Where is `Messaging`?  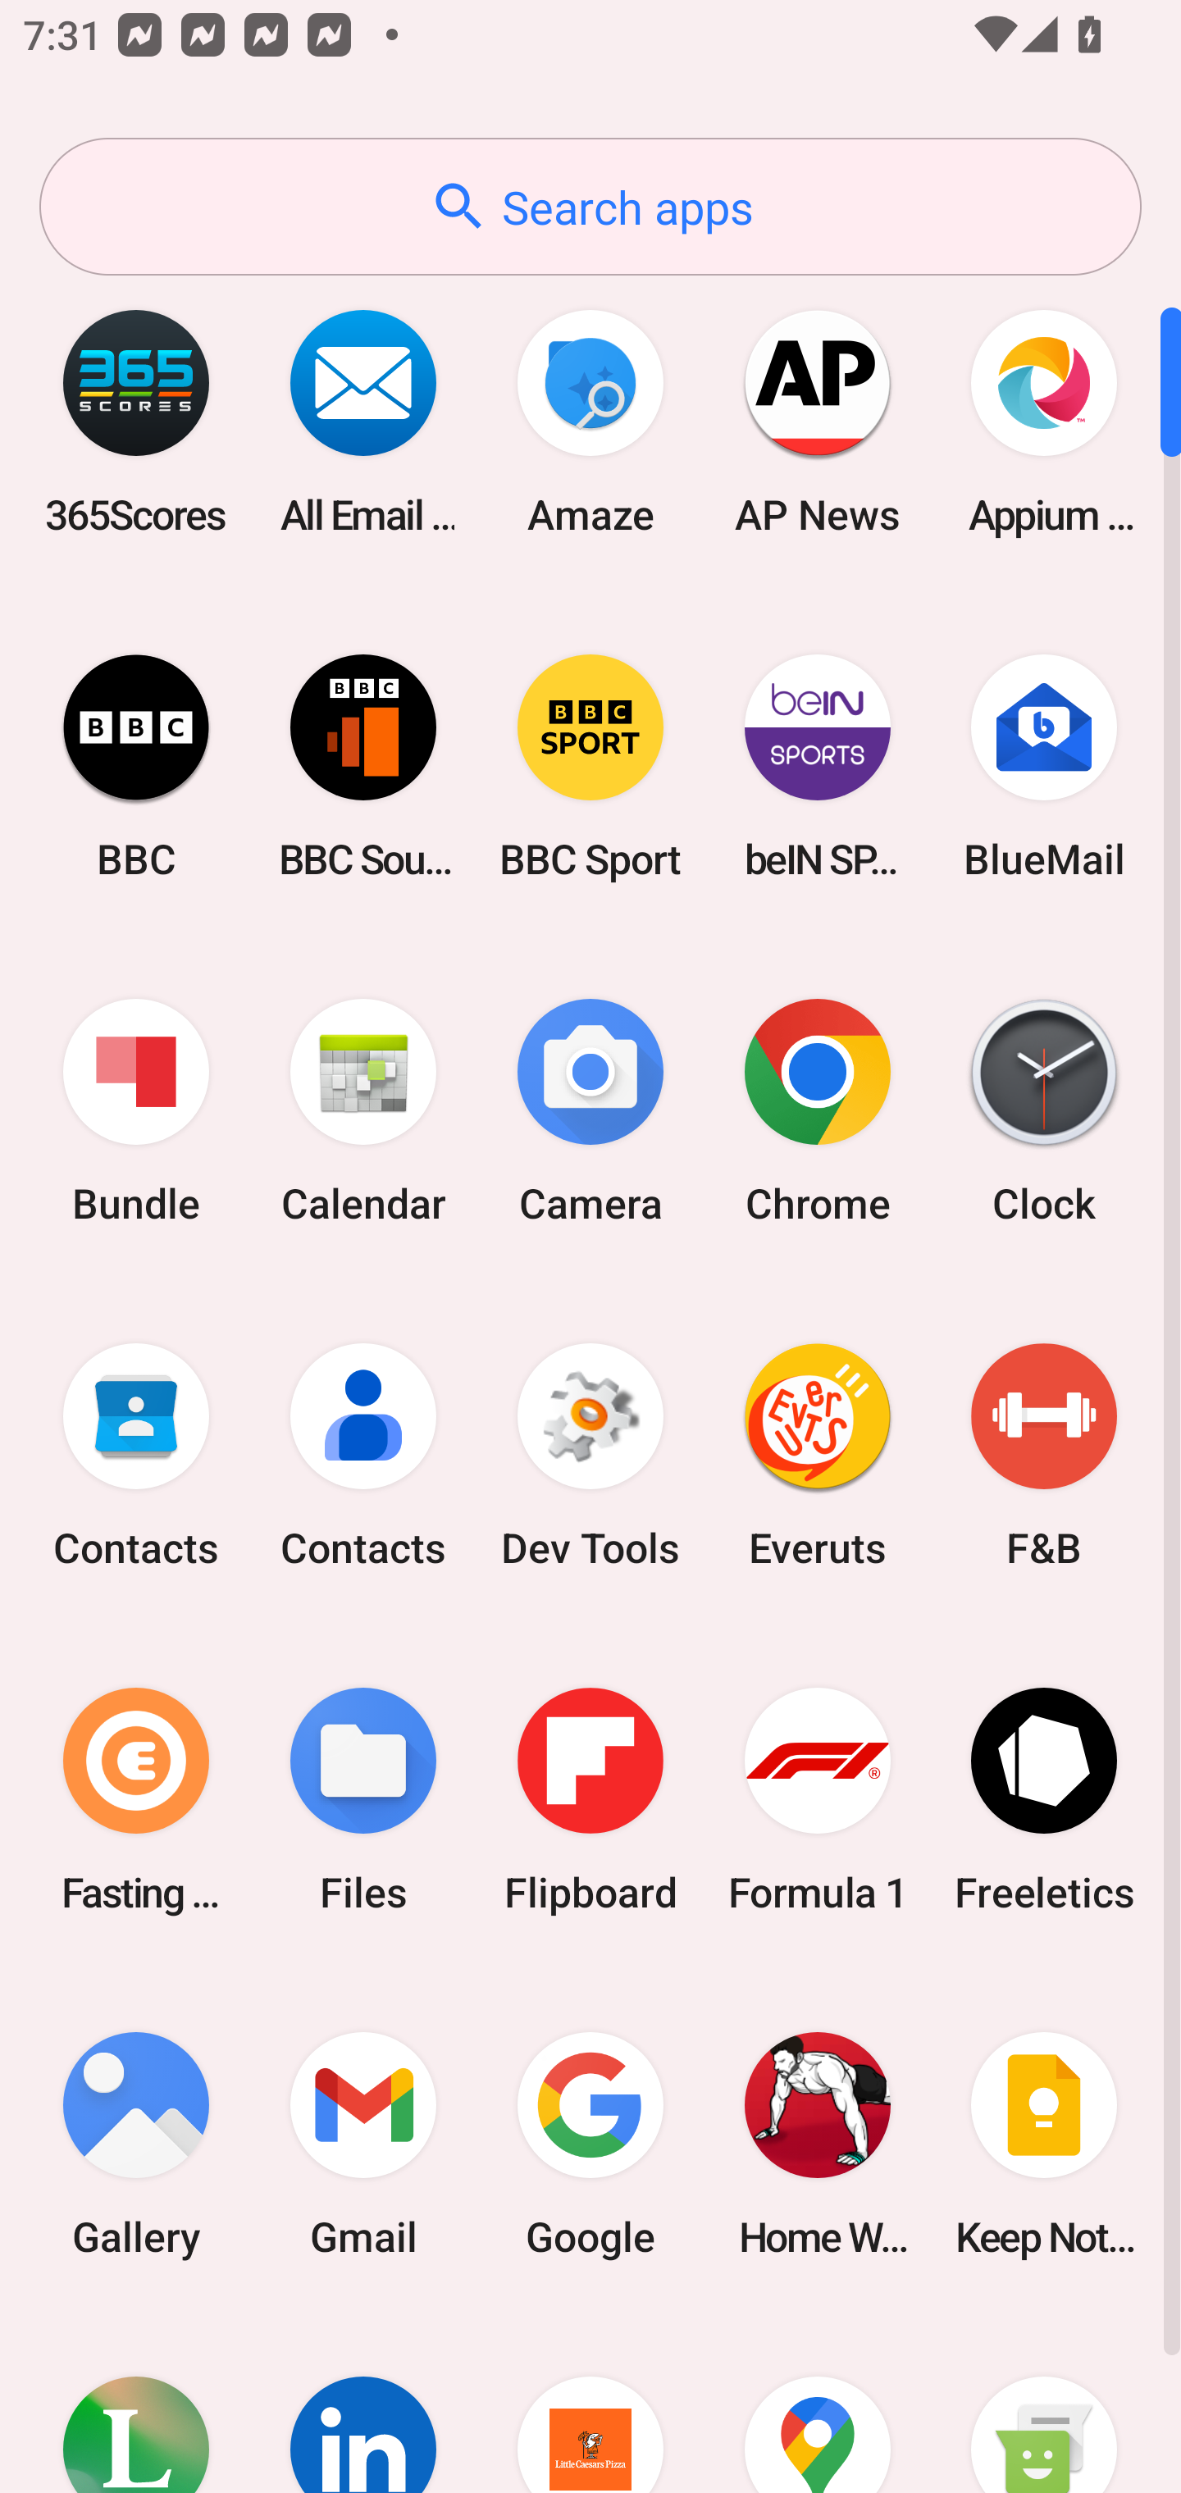
Messaging is located at coordinates (1044, 2404).